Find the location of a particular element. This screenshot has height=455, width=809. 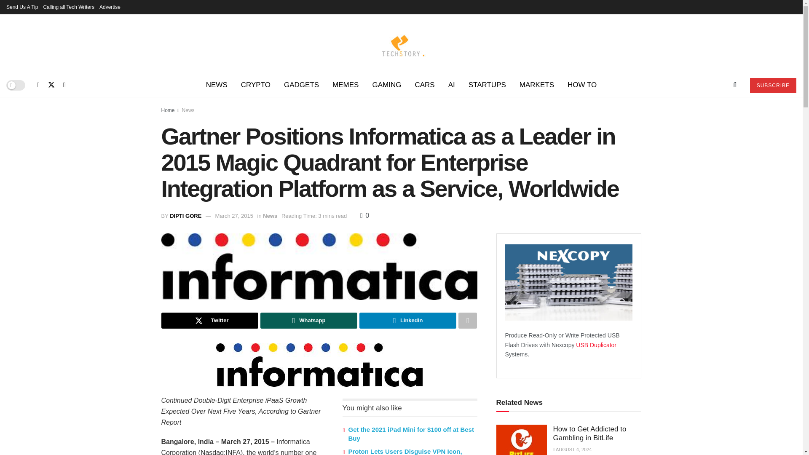

SUBSCRIBE is located at coordinates (773, 85).